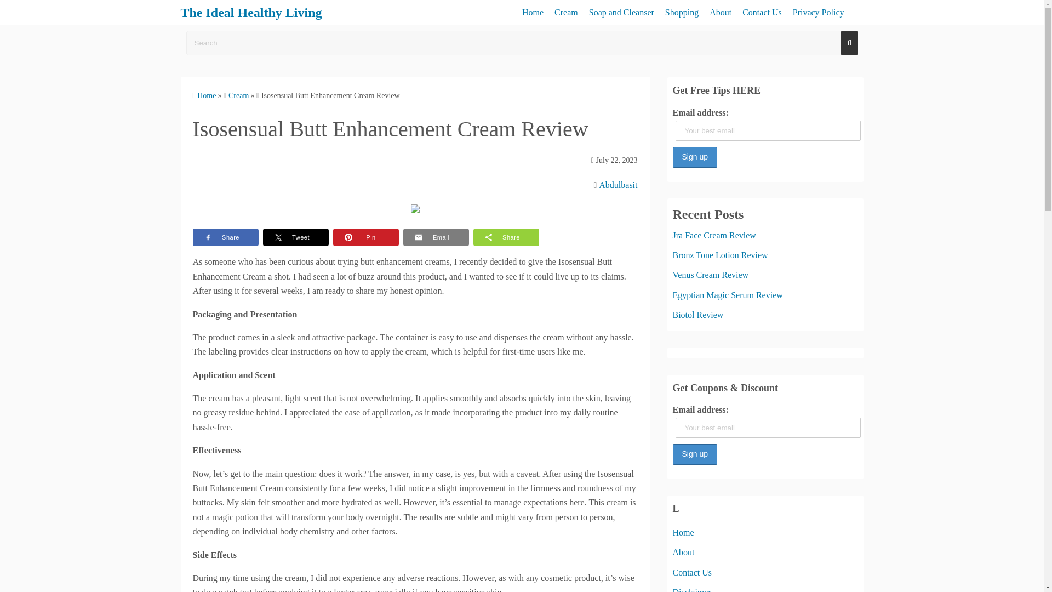 This screenshot has height=592, width=1052. What do you see at coordinates (819, 13) in the screenshot?
I see `Privacy Policy` at bounding box center [819, 13].